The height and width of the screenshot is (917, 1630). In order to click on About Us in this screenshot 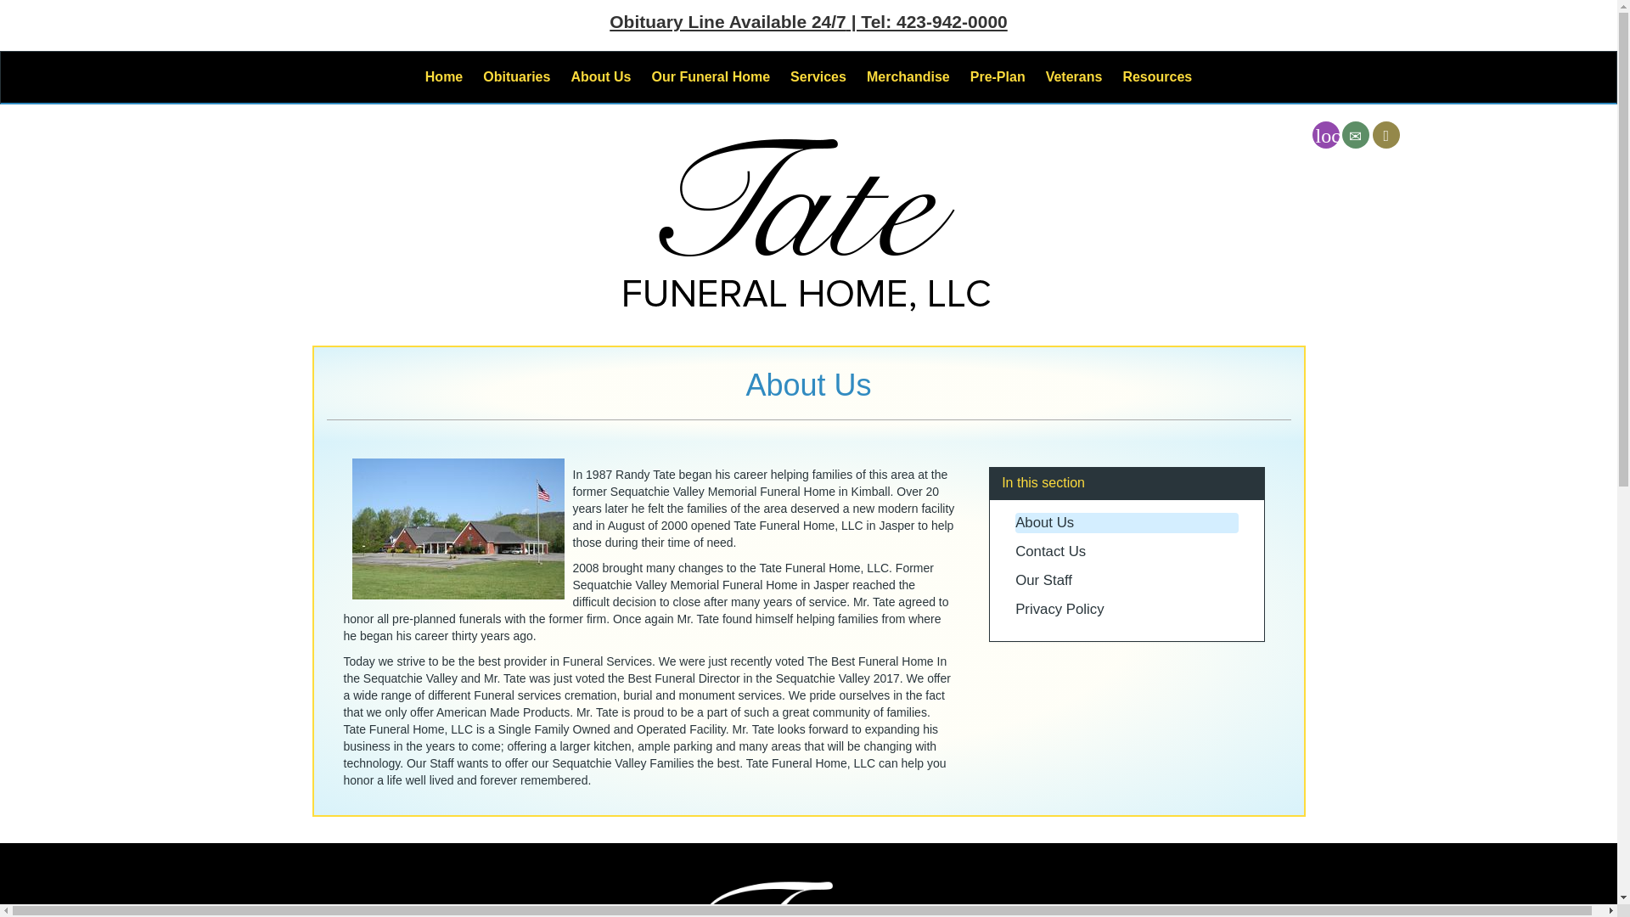, I will do `click(600, 76)`.